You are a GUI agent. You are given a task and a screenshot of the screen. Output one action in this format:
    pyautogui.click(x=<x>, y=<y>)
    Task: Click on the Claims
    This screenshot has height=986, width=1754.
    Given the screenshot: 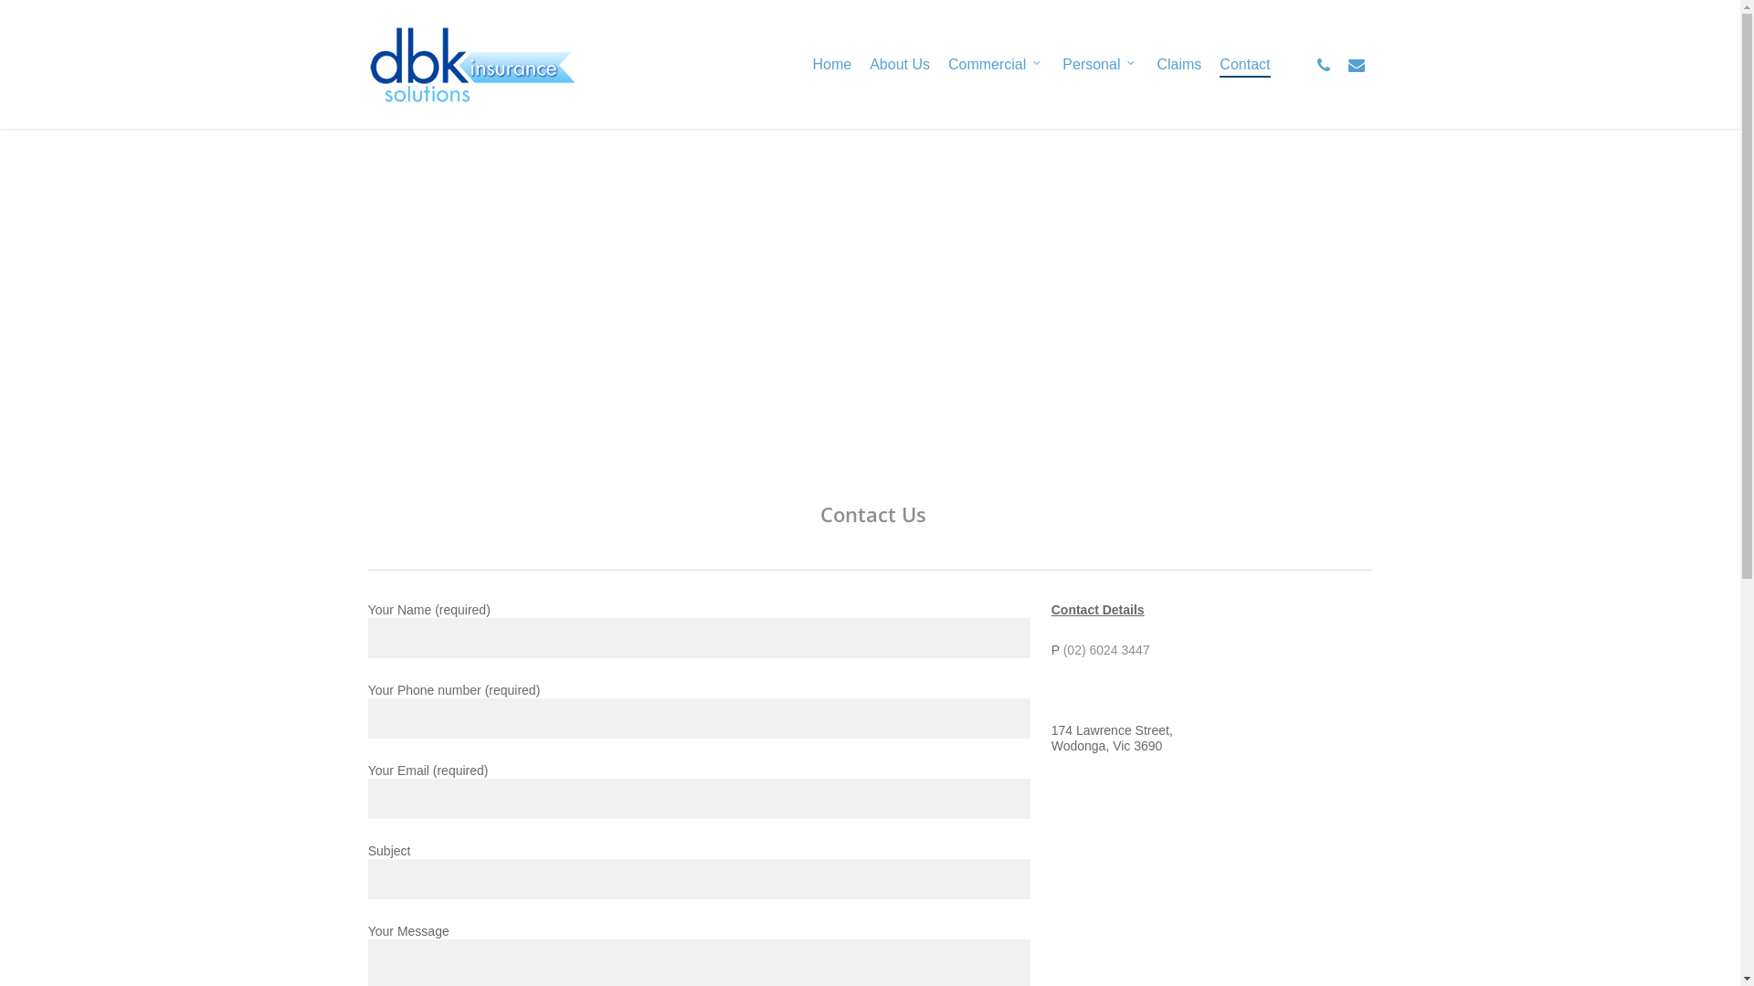 What is the action you would take?
    pyautogui.click(x=1178, y=64)
    